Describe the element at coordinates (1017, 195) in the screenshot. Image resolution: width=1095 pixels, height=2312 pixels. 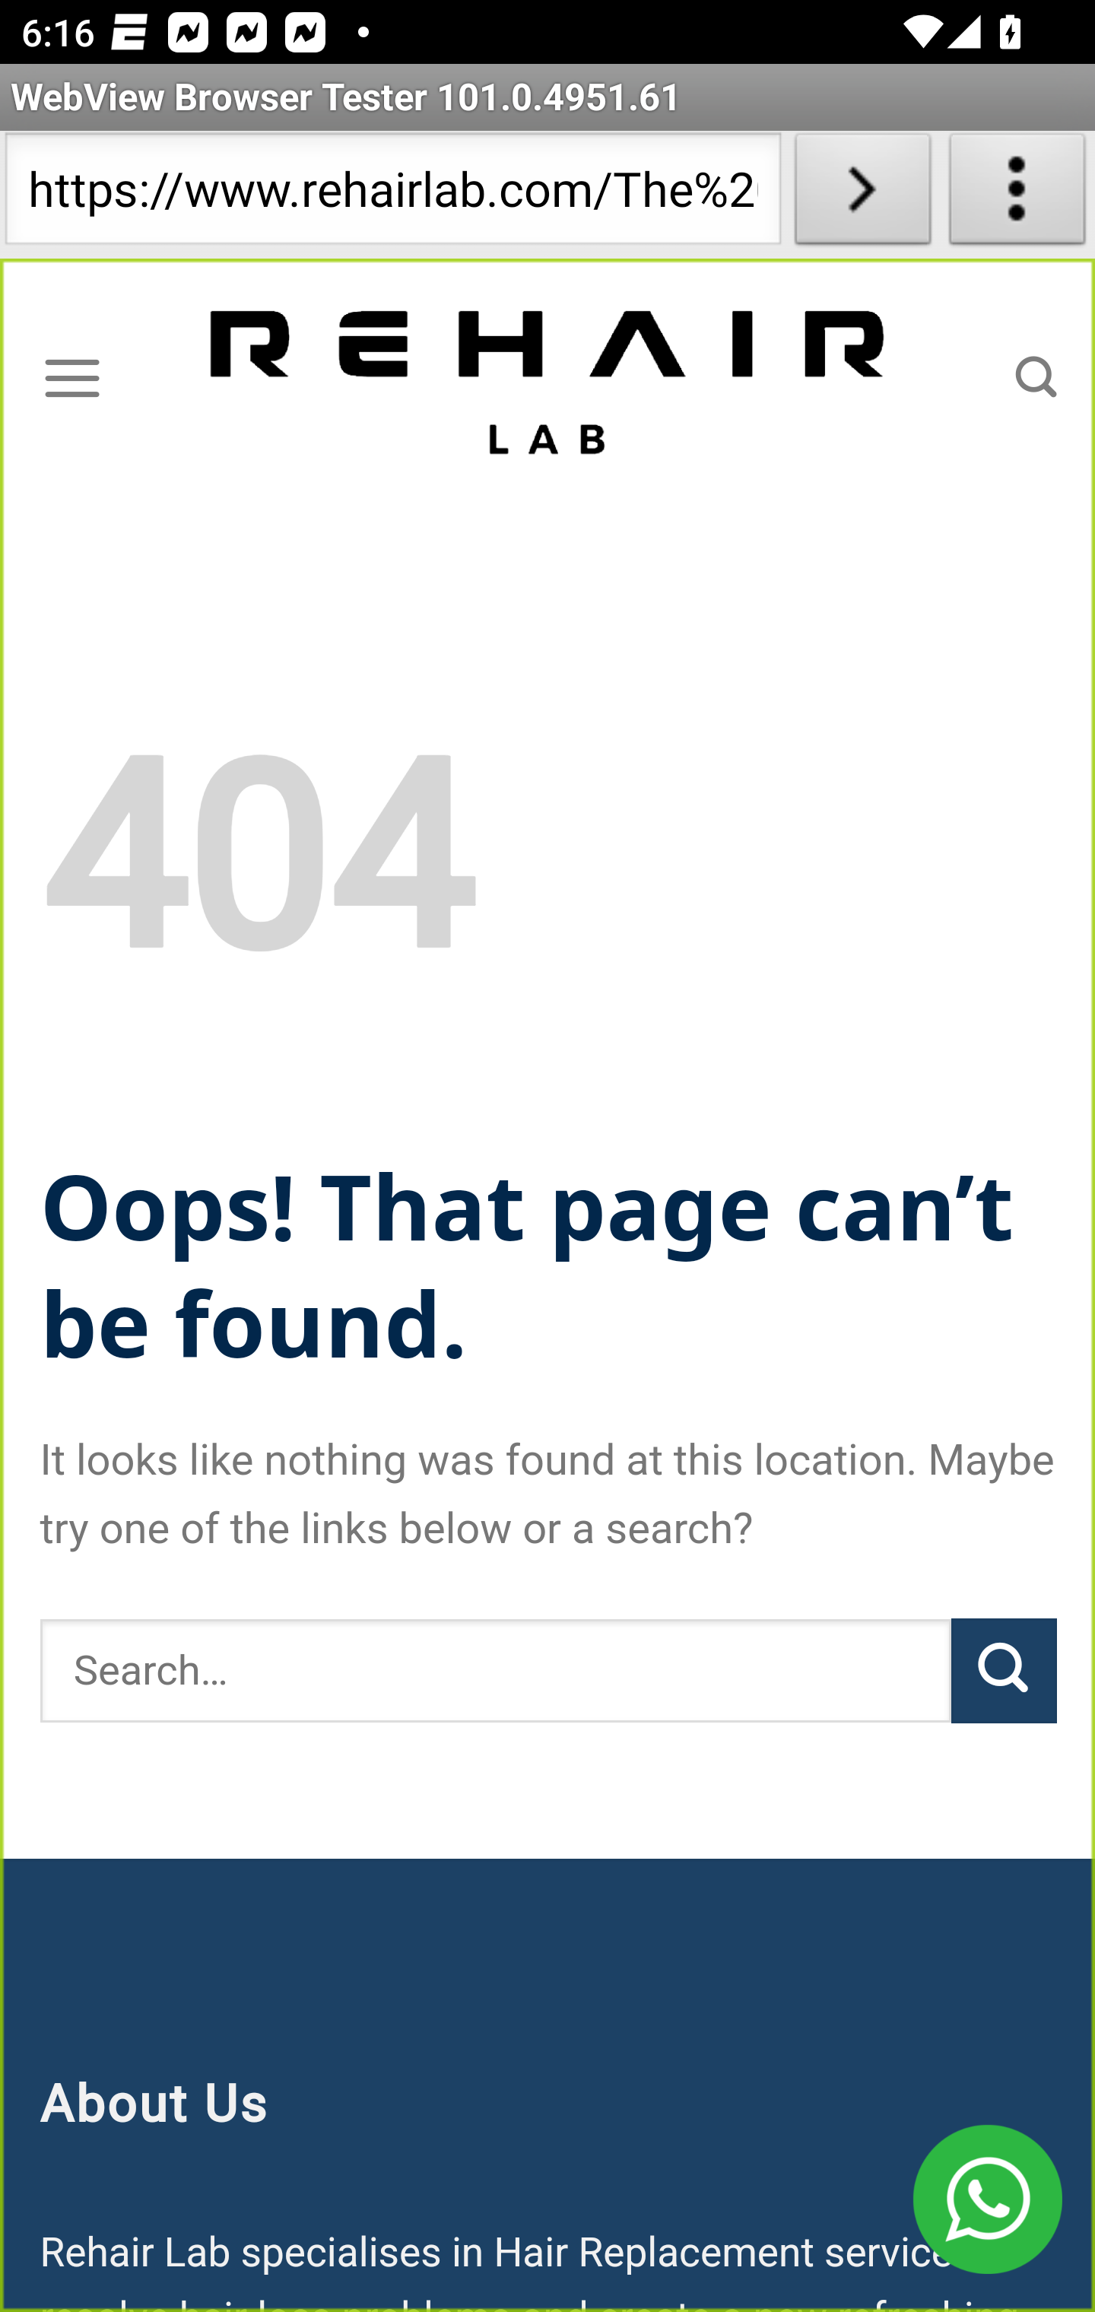
I see `About WebView` at that location.